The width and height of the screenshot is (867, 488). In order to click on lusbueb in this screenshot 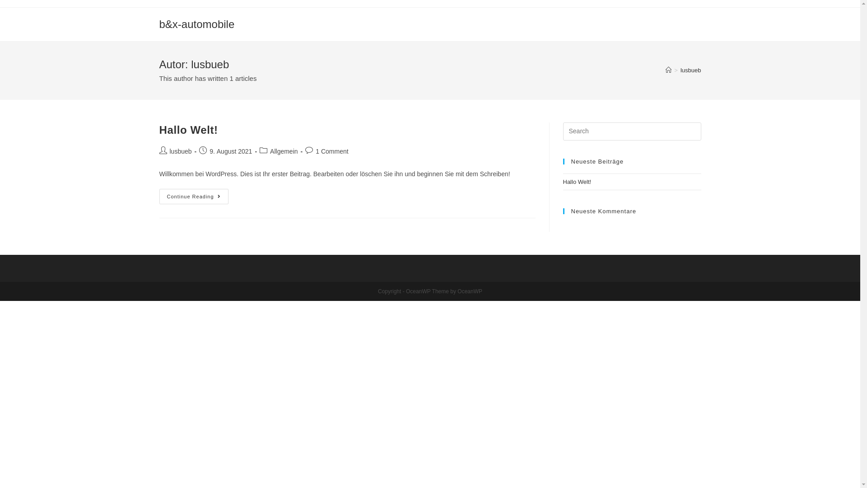, I will do `click(181, 151)`.